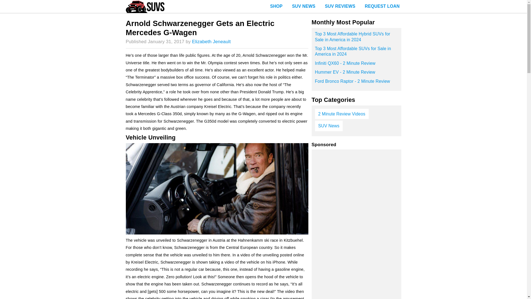  What do you see at coordinates (382, 7) in the screenshot?
I see `REQUEST LOAN` at bounding box center [382, 7].